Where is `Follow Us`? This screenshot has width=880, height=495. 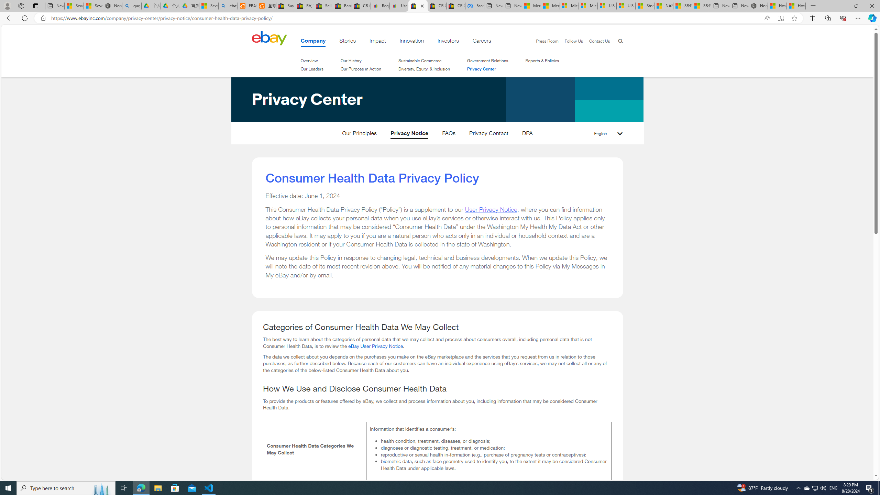
Follow Us is located at coordinates (573, 41).